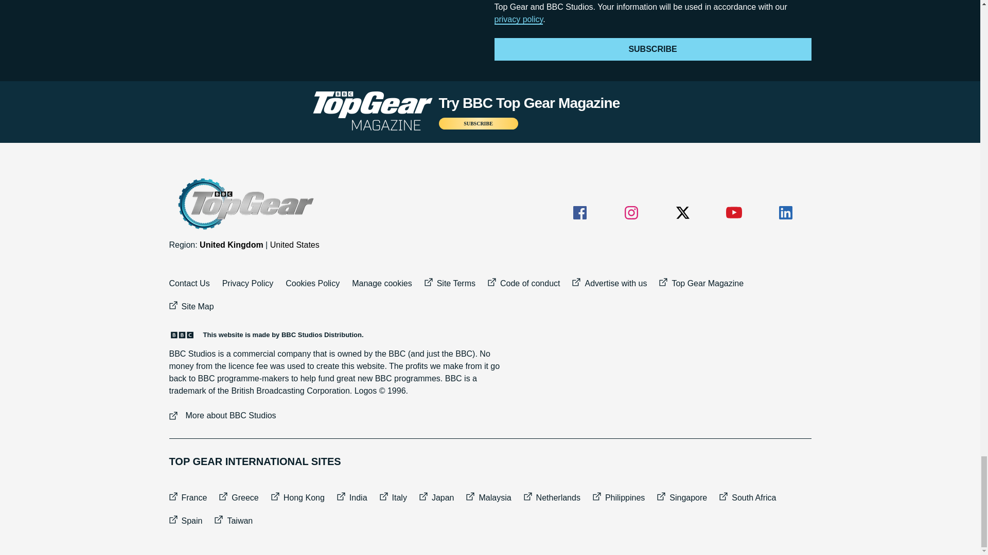 Image resolution: width=988 pixels, height=555 pixels. Describe the element at coordinates (244, 204) in the screenshot. I see `Home` at that location.